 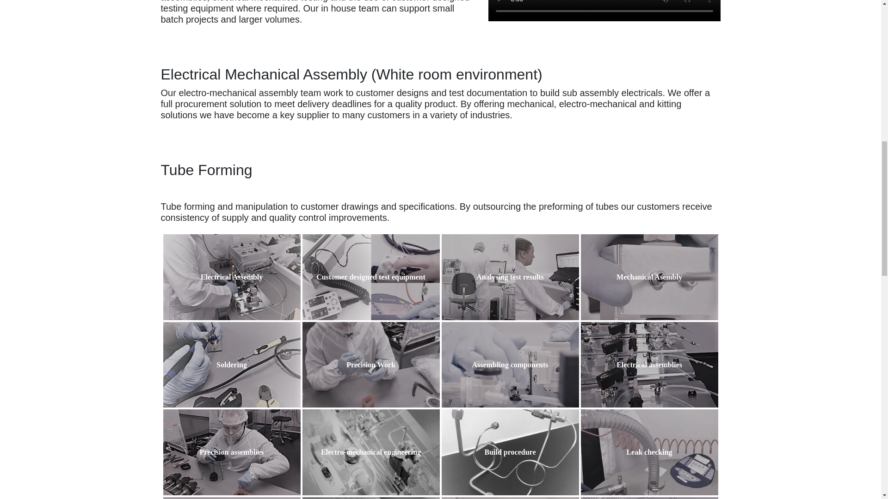 I want to click on Customer designed test equipment, so click(x=371, y=277).